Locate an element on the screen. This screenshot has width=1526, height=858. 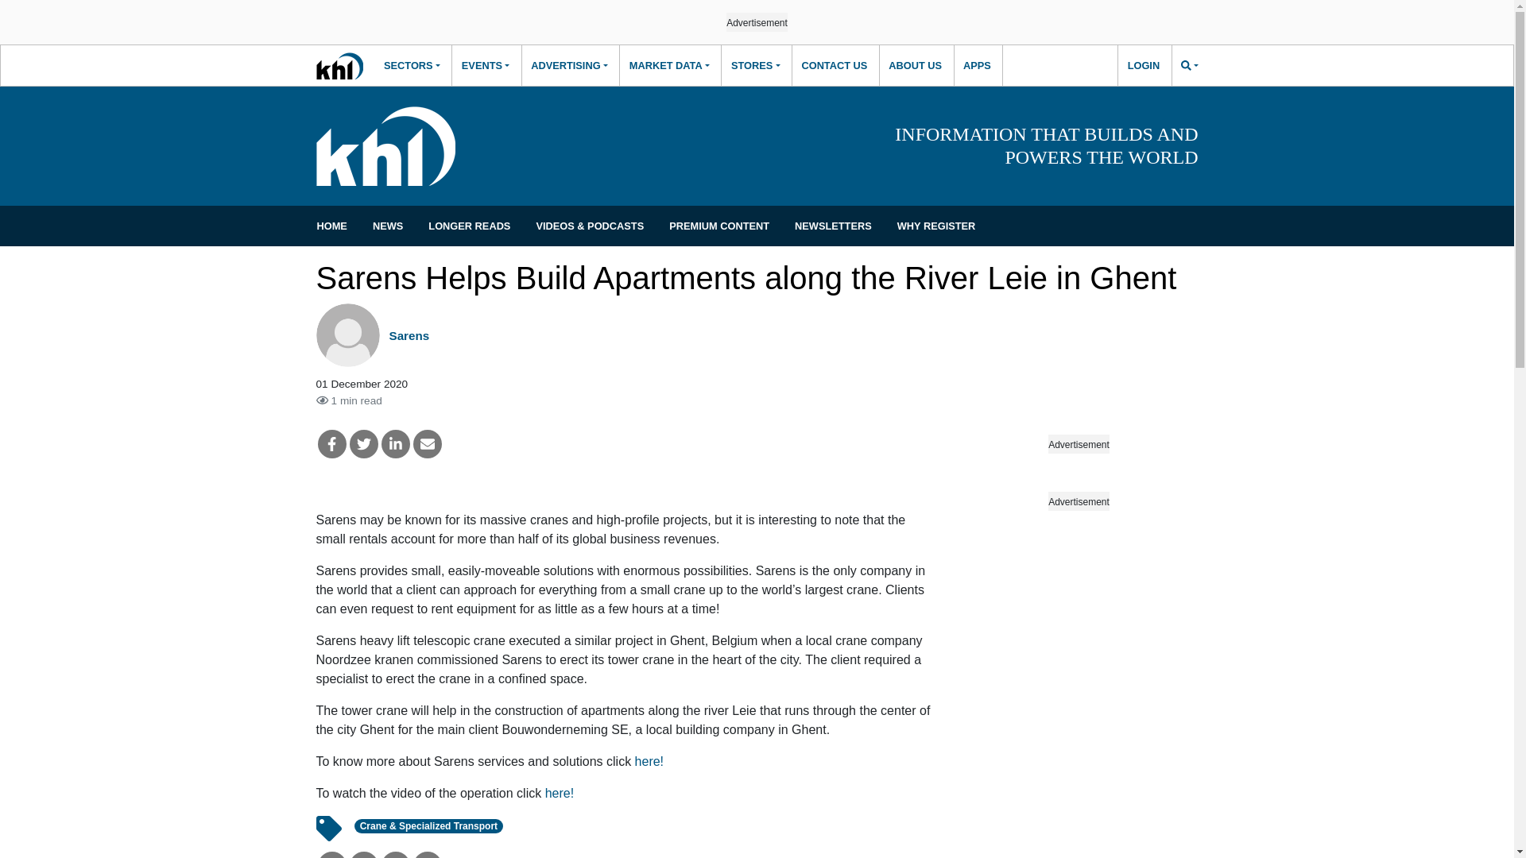
Share this page on Twitter is located at coordinates (364, 855).